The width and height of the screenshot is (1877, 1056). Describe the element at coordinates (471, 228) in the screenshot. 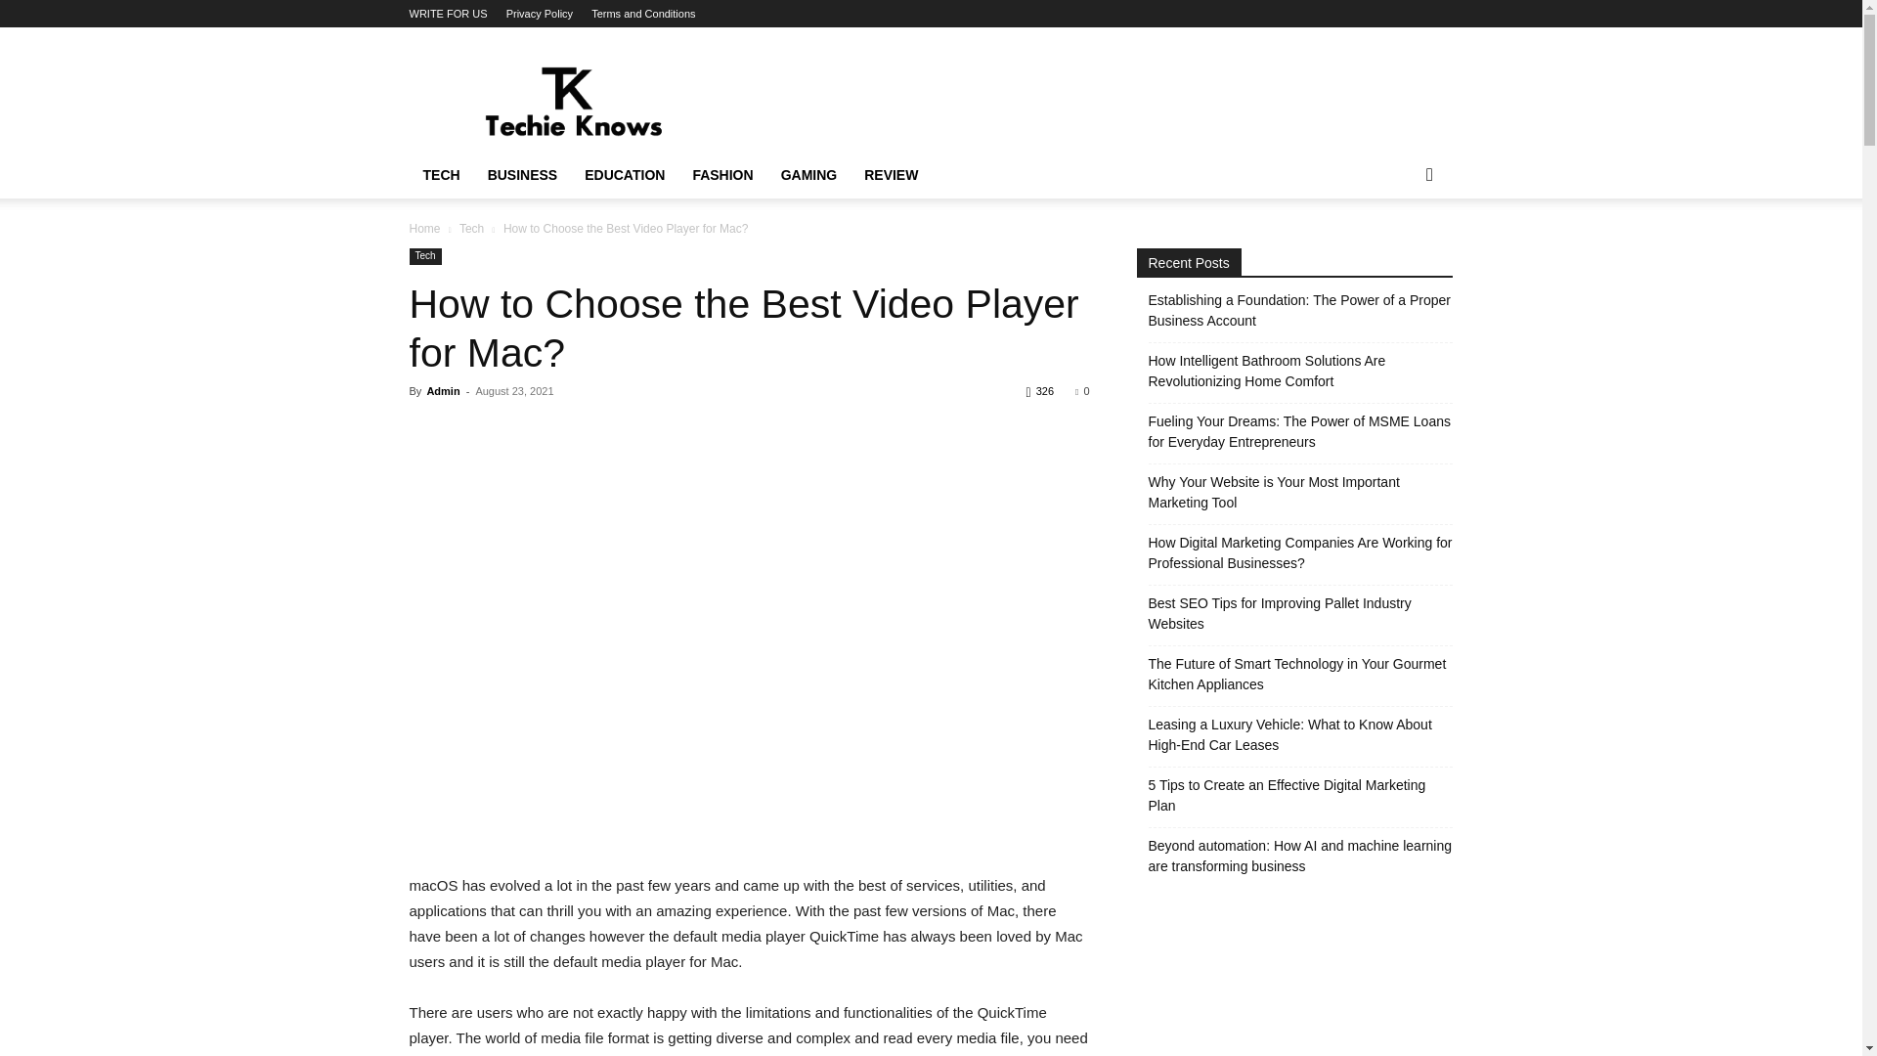

I see `View all posts in Tech` at that location.